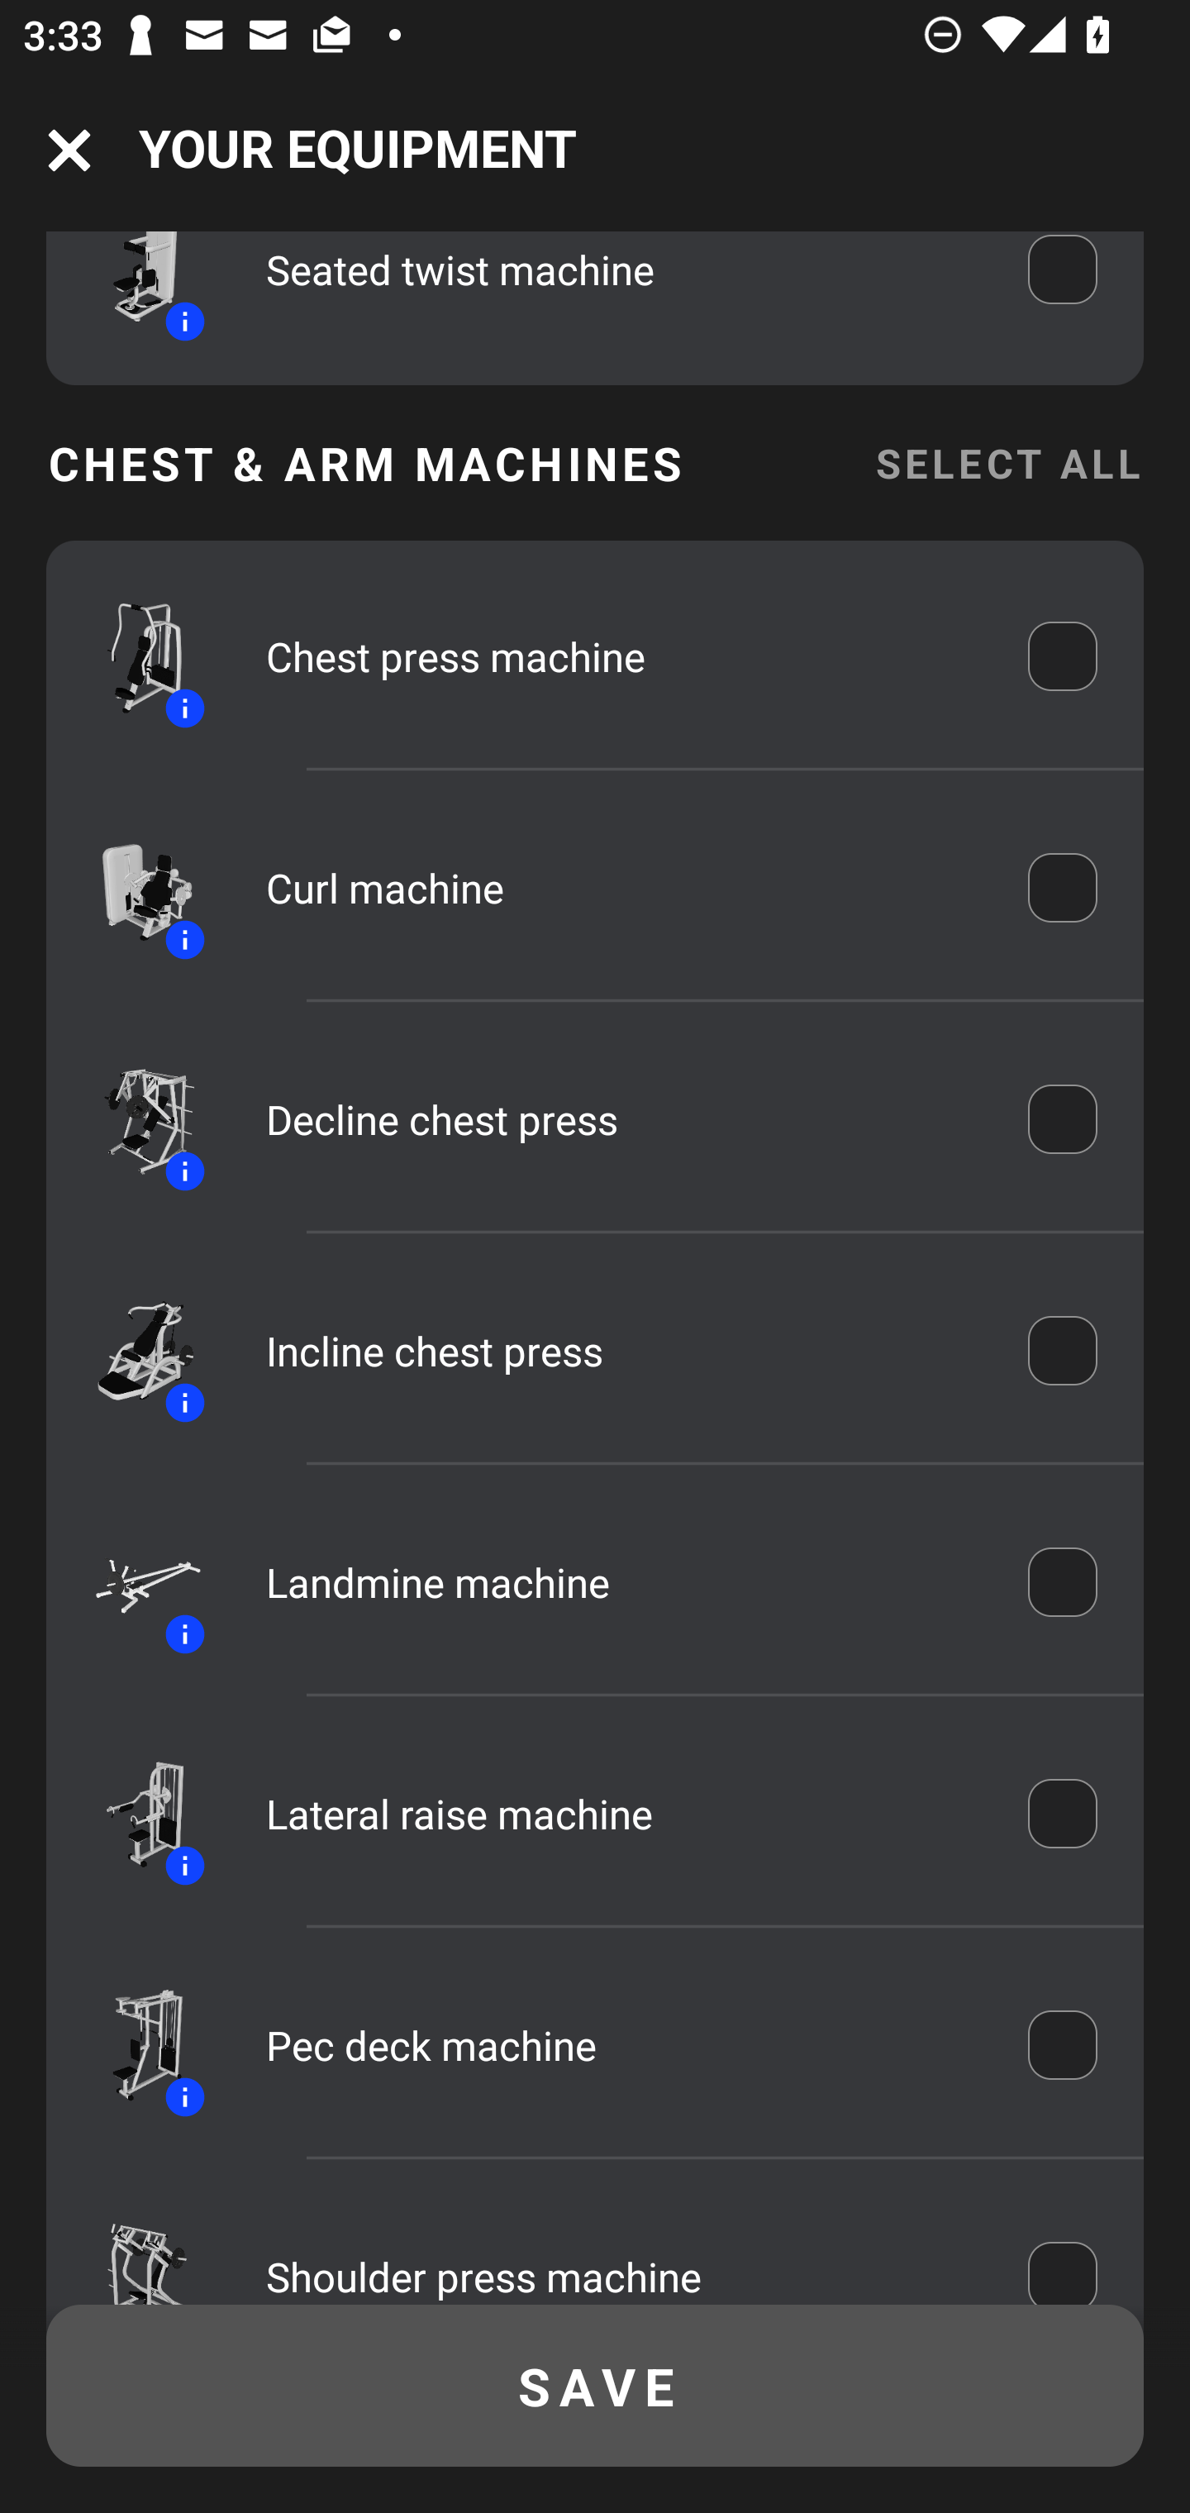 The height and width of the screenshot is (2513, 1190). Describe the element at coordinates (133, 1119) in the screenshot. I see `Equipment icon Information icon` at that location.